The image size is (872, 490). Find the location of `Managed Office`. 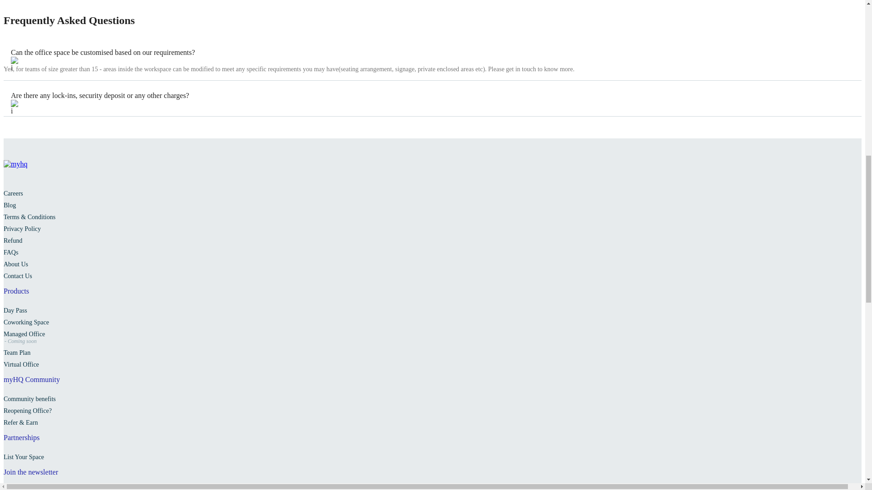

Managed Office is located at coordinates (24, 334).